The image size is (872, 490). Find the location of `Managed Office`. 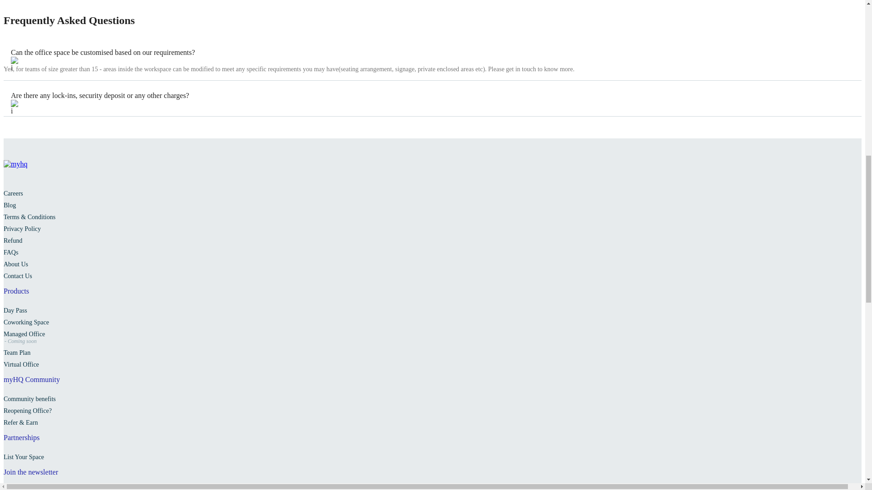

Managed Office is located at coordinates (24, 334).